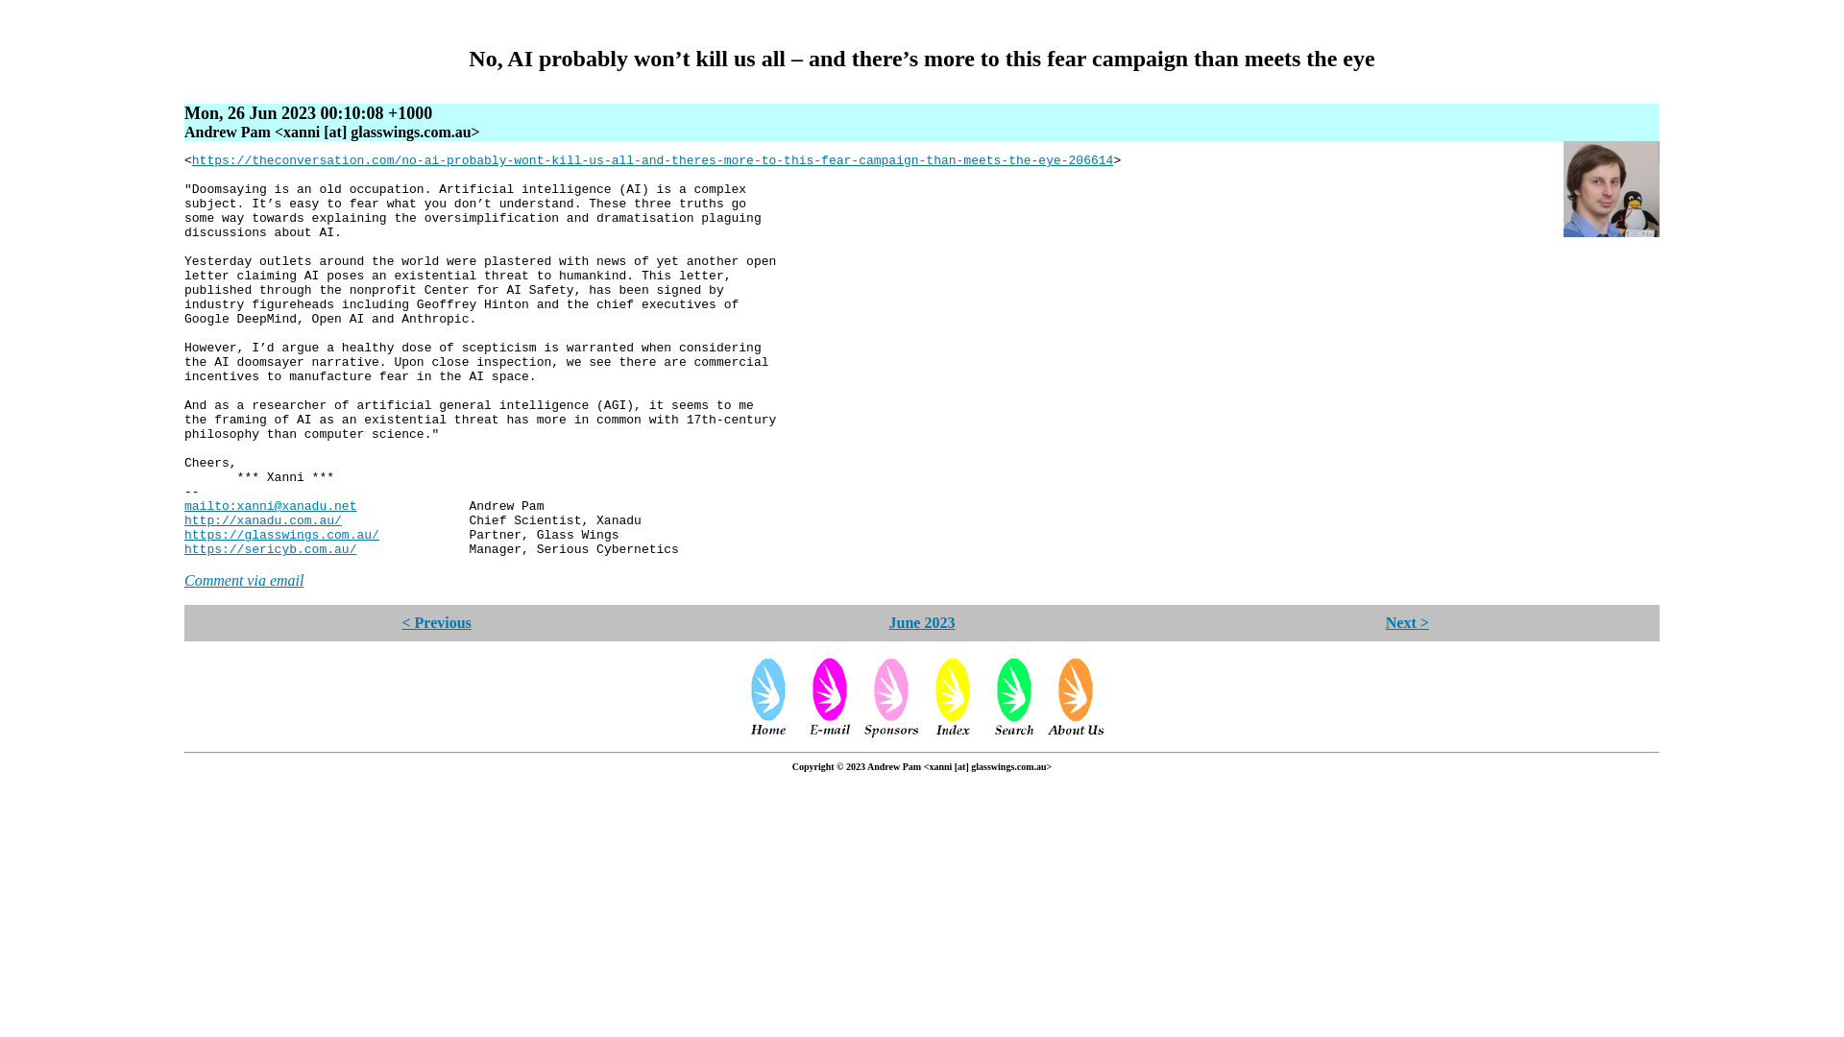 This screenshot has width=1844, height=1037. What do you see at coordinates (244, 580) in the screenshot?
I see `Comment via email` at bounding box center [244, 580].